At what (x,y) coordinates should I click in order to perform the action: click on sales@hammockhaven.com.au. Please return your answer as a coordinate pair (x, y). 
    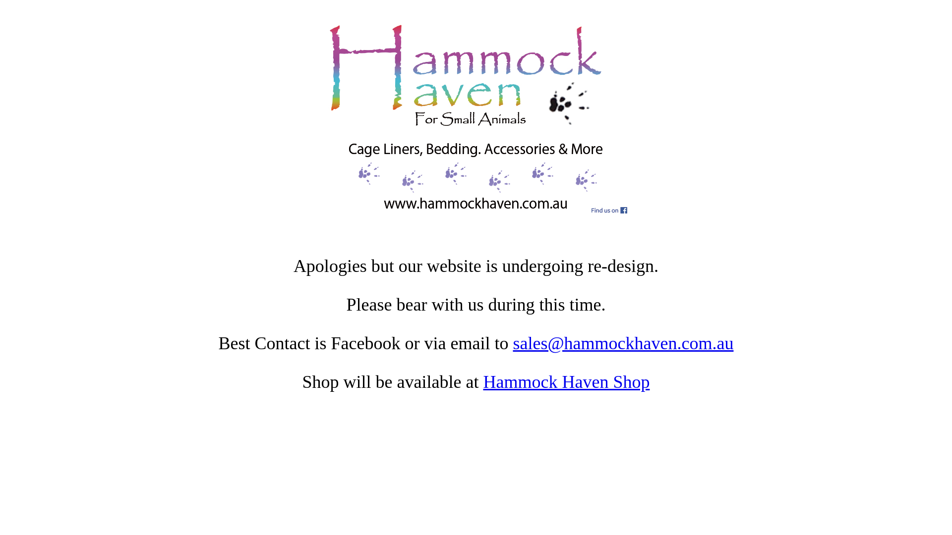
    Looking at the image, I should click on (623, 343).